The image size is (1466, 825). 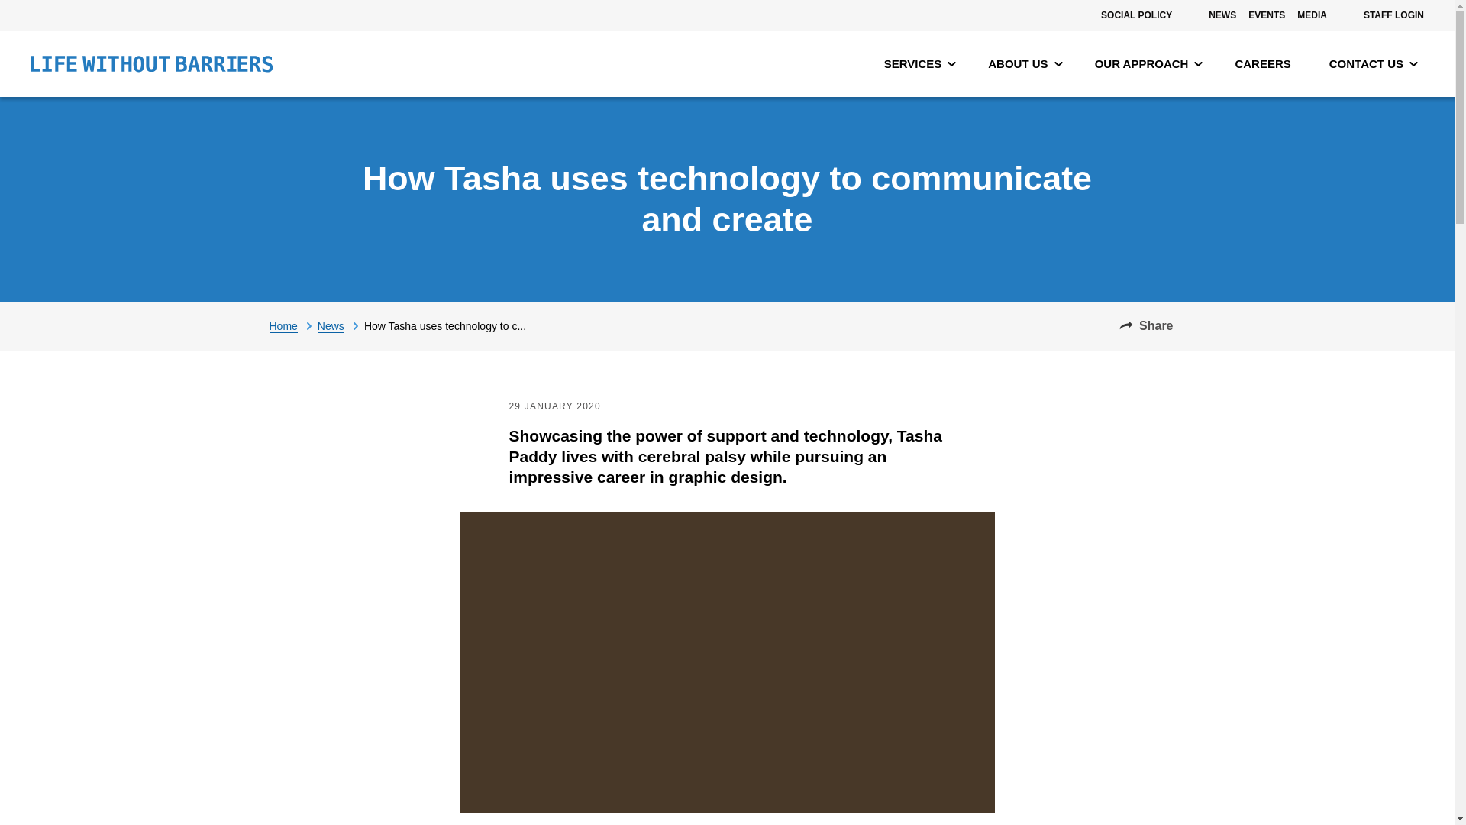 I want to click on Return to news page, so click(x=341, y=325).